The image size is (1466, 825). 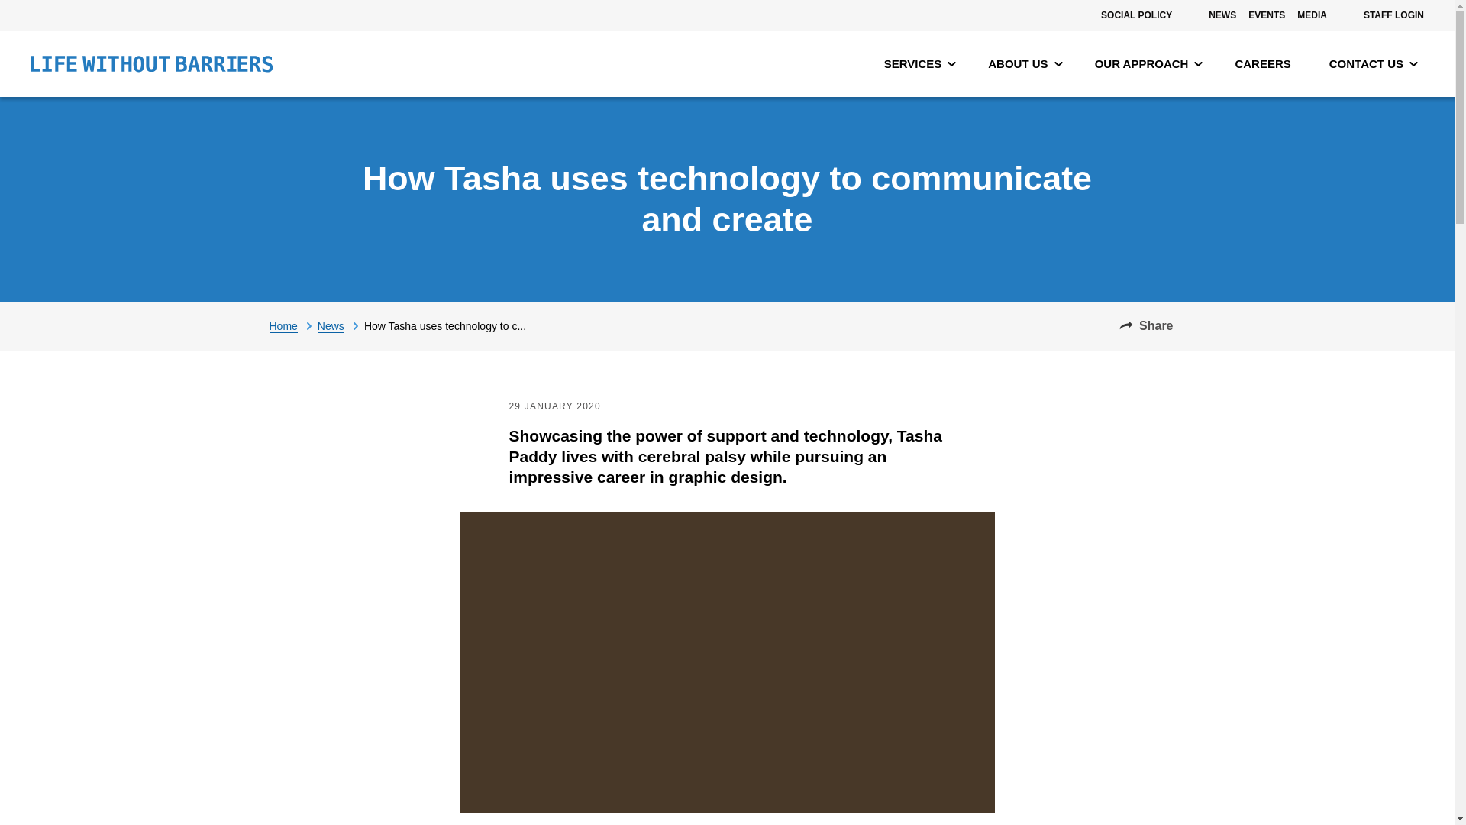 I want to click on Return to news page, so click(x=341, y=325).